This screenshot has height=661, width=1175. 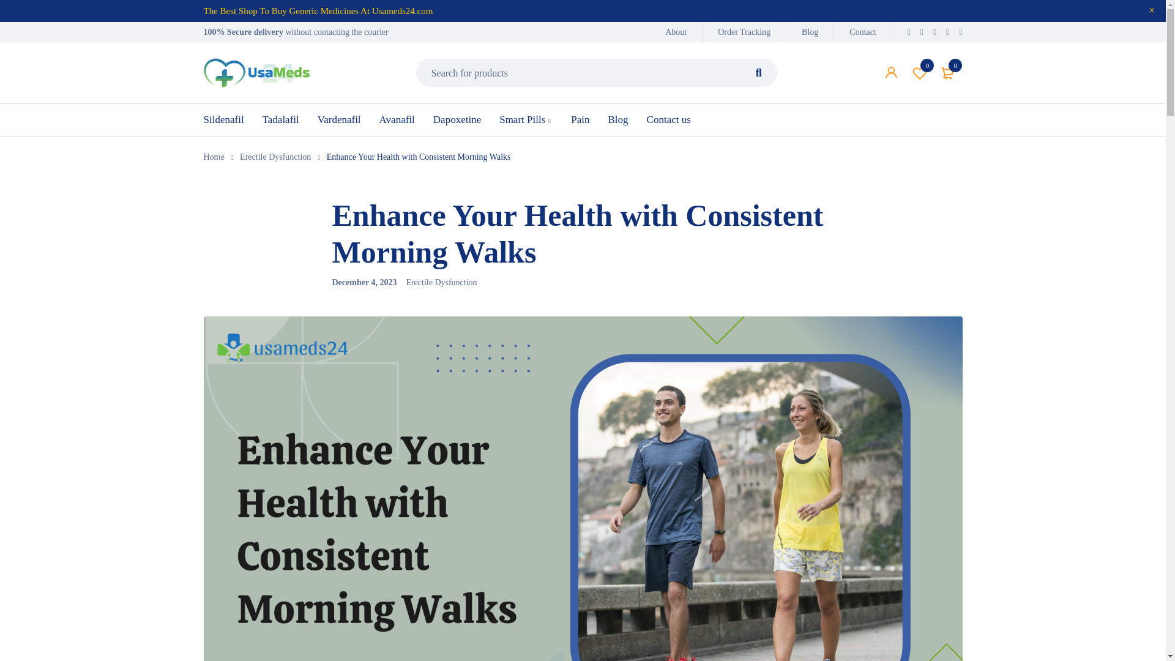 What do you see at coordinates (948, 72) in the screenshot?
I see `Wishlist` at bounding box center [948, 72].